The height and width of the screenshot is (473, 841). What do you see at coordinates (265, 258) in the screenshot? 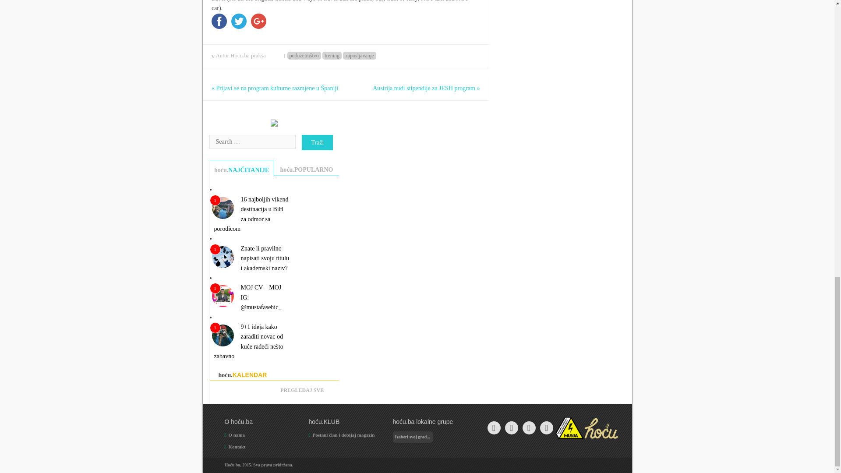
I see `Znate li pravilno napisati svoju titulu i akademski naziv?` at bounding box center [265, 258].